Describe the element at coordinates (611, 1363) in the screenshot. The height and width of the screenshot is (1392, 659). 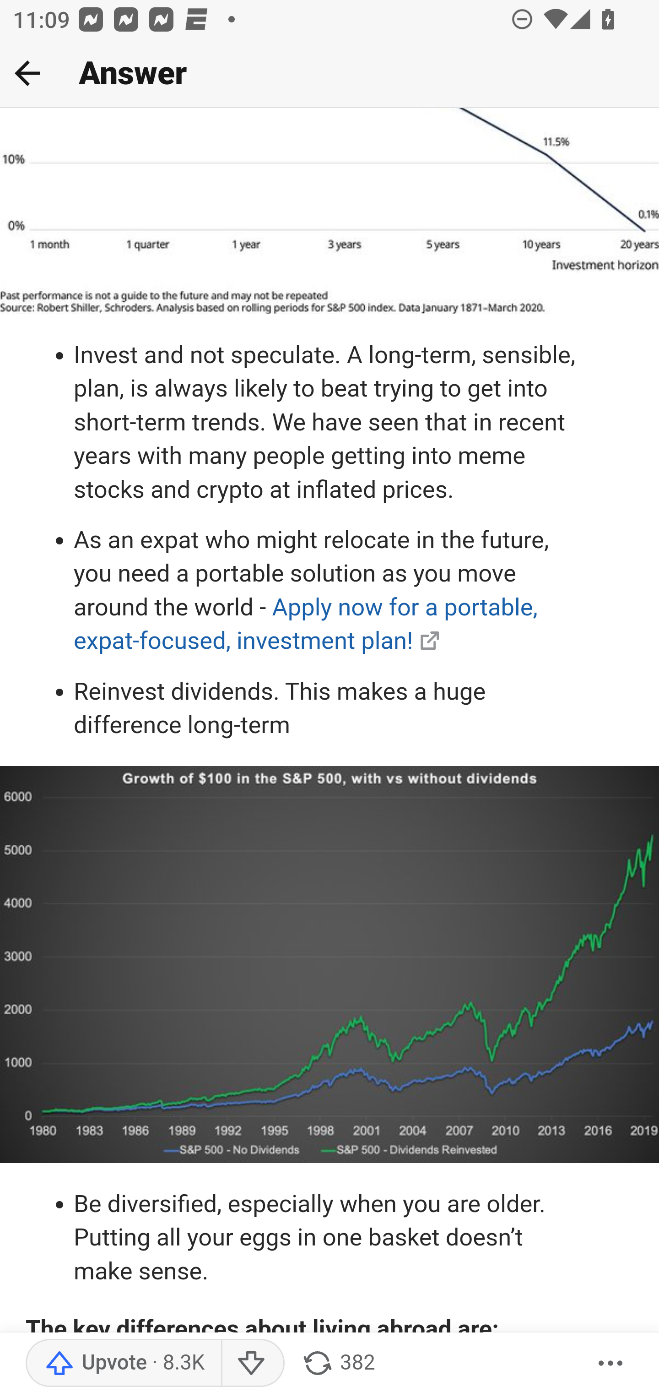
I see `More` at that location.